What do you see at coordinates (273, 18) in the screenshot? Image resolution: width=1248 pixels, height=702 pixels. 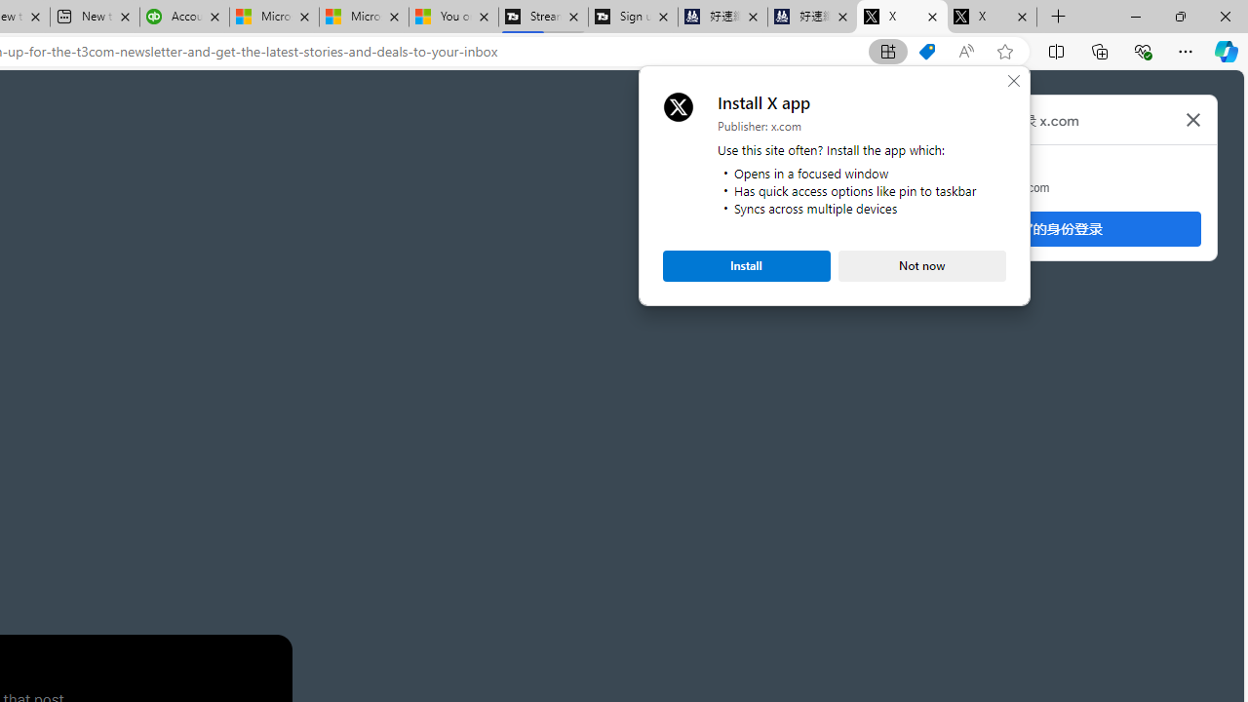 I see `Microsoft Start Sports` at bounding box center [273, 18].